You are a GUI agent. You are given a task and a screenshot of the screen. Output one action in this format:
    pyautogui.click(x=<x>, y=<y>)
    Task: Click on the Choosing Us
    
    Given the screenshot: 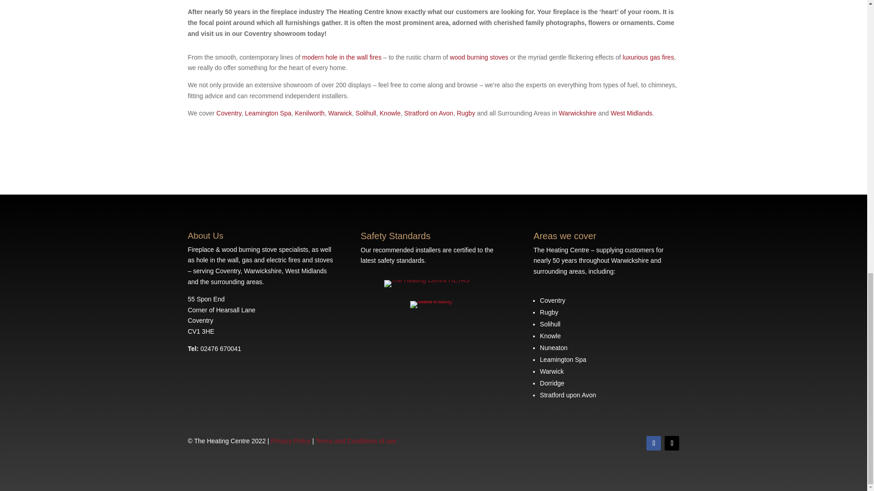 What is the action you would take?
    pyautogui.click(x=429, y=113)
    